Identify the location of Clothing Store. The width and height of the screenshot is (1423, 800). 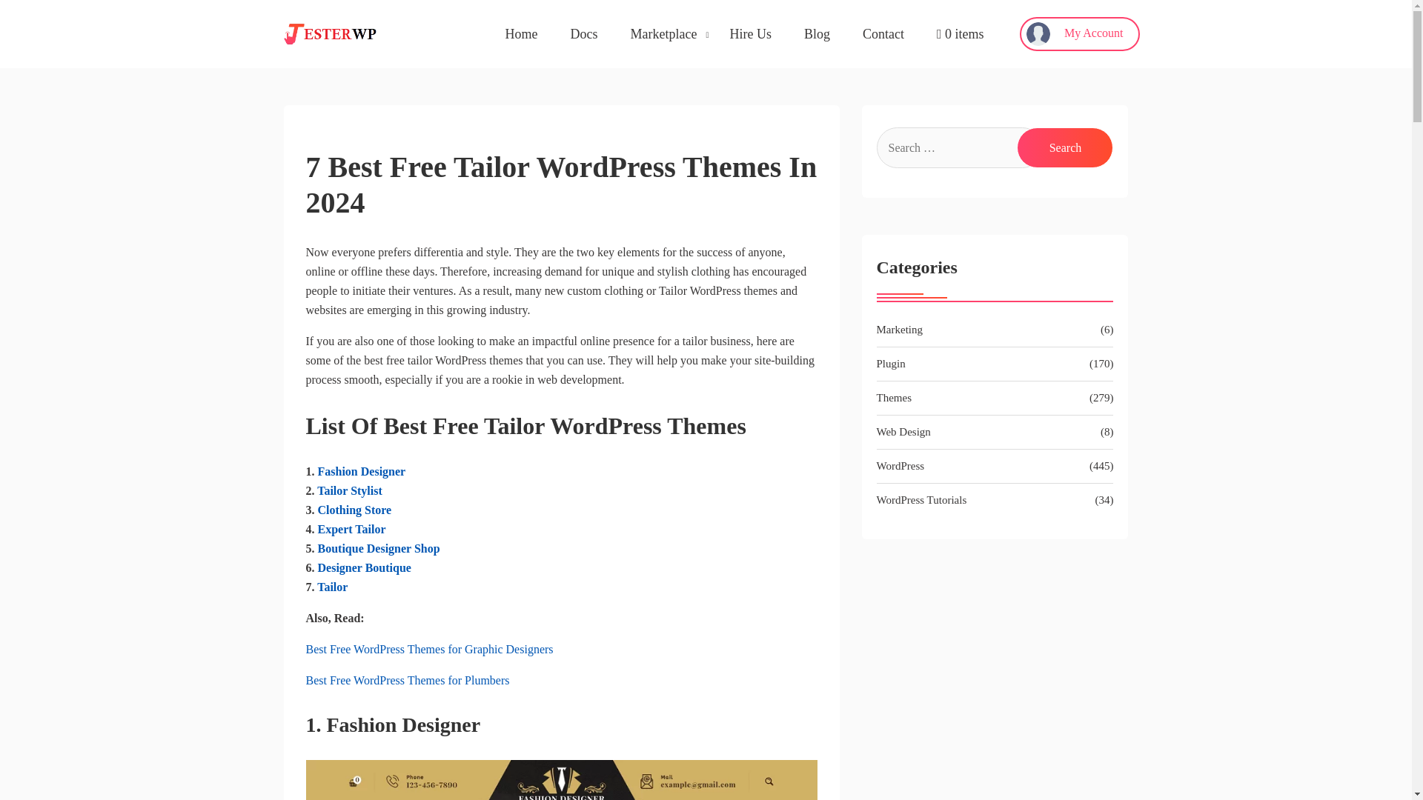
(354, 510).